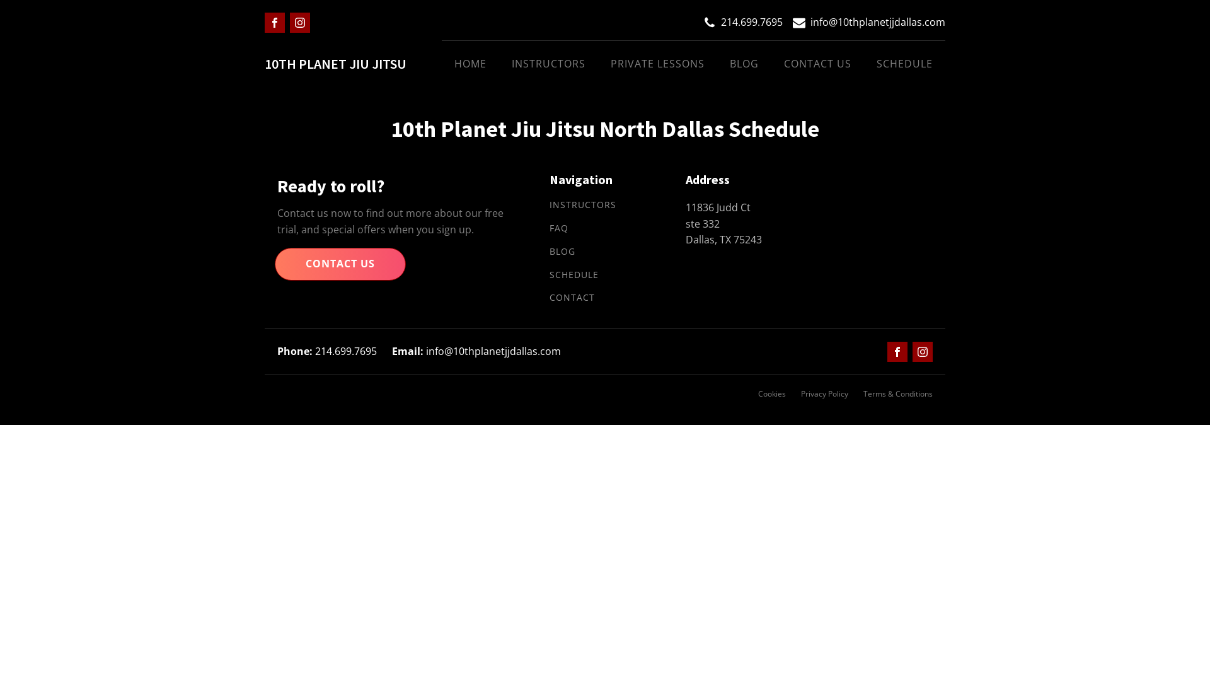  What do you see at coordinates (574, 275) in the screenshot?
I see `SCHEDULE` at bounding box center [574, 275].